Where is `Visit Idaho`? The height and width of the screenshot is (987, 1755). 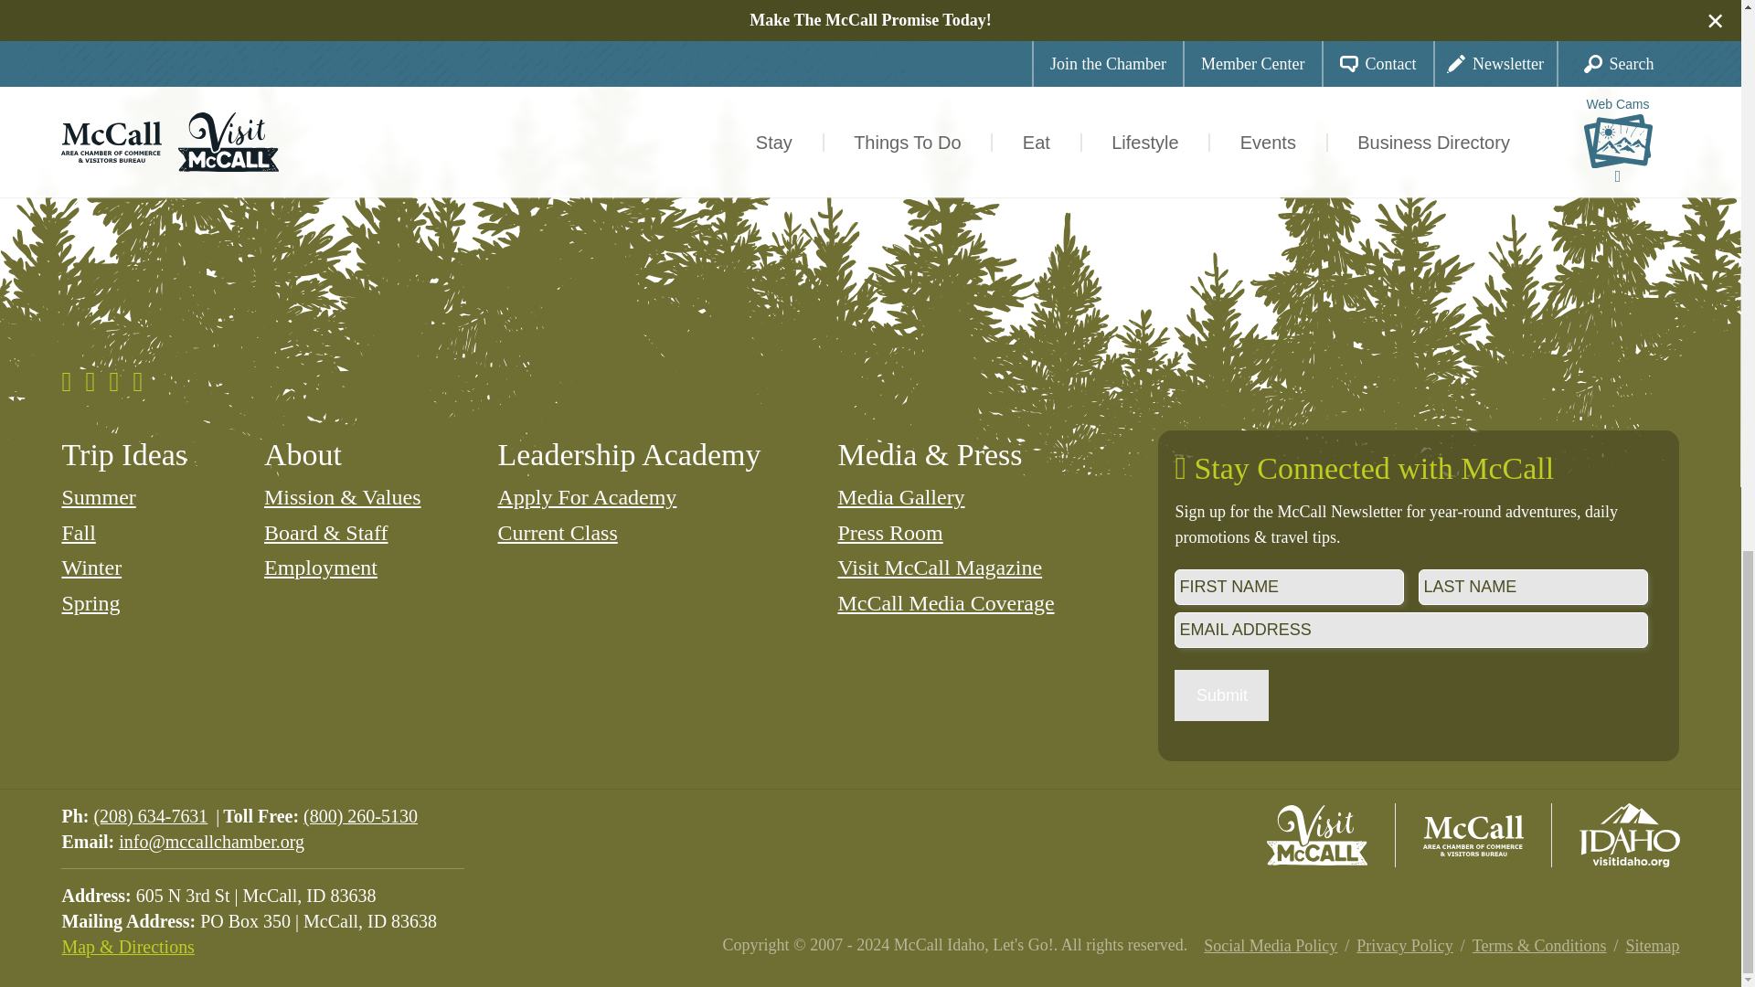
Visit Idaho is located at coordinates (1629, 835).